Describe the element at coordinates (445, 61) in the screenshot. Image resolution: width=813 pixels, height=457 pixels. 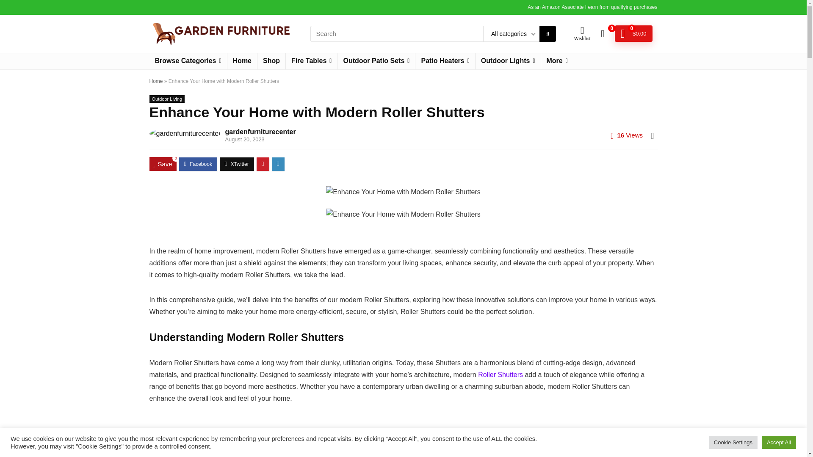
I see `Patio Heaters` at that location.